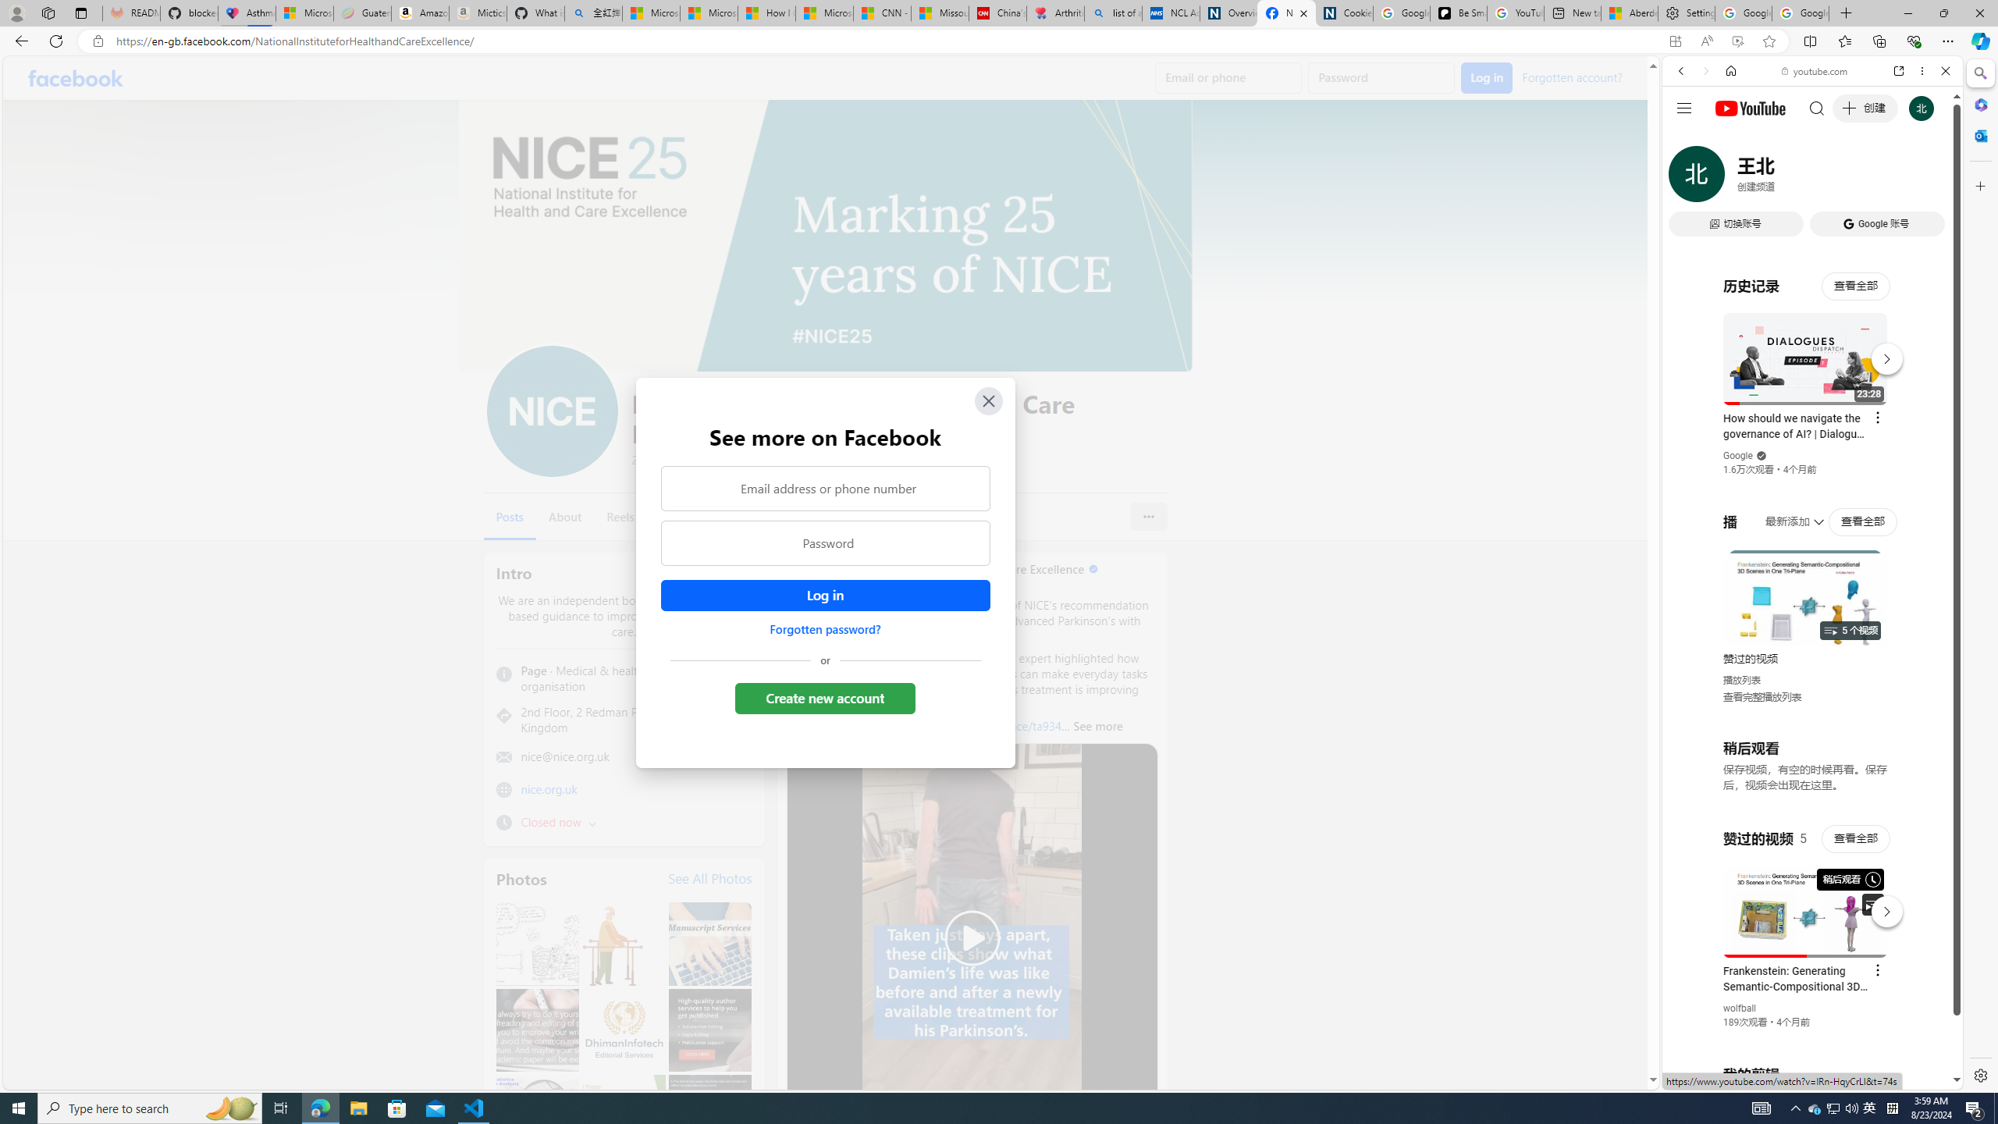 The width and height of the screenshot is (1998, 1124). I want to click on Search the web, so click(1820, 108).